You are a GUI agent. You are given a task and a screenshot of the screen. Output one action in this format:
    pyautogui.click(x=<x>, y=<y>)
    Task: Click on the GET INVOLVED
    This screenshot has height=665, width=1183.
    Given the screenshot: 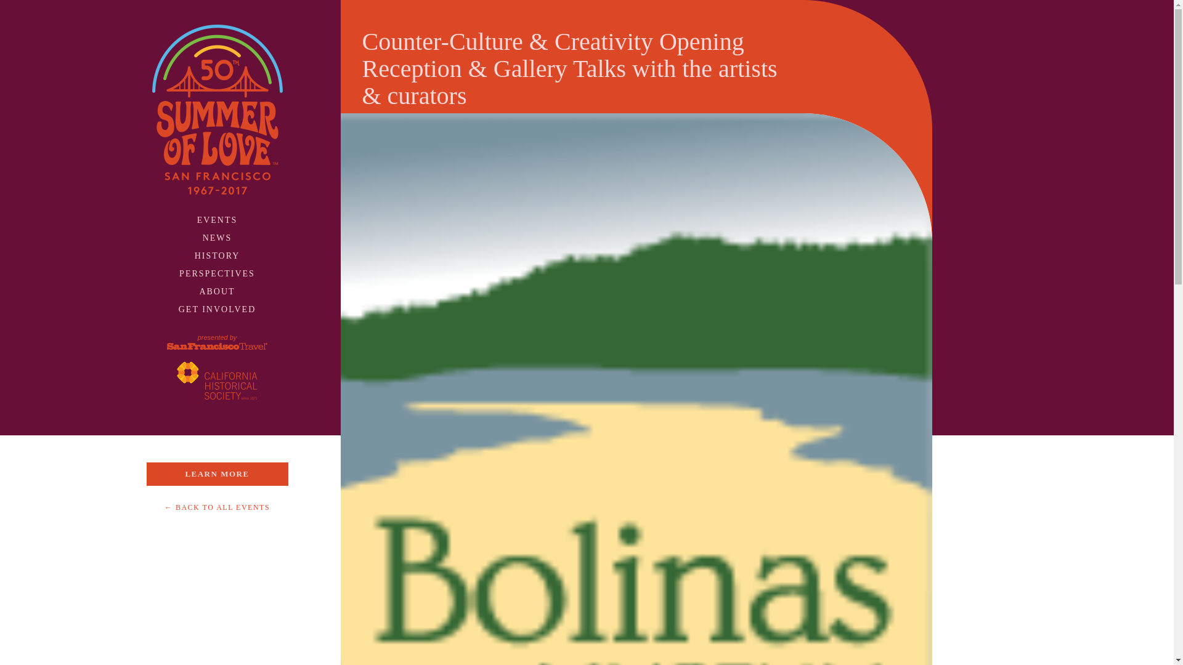 What is the action you would take?
    pyautogui.click(x=217, y=309)
    